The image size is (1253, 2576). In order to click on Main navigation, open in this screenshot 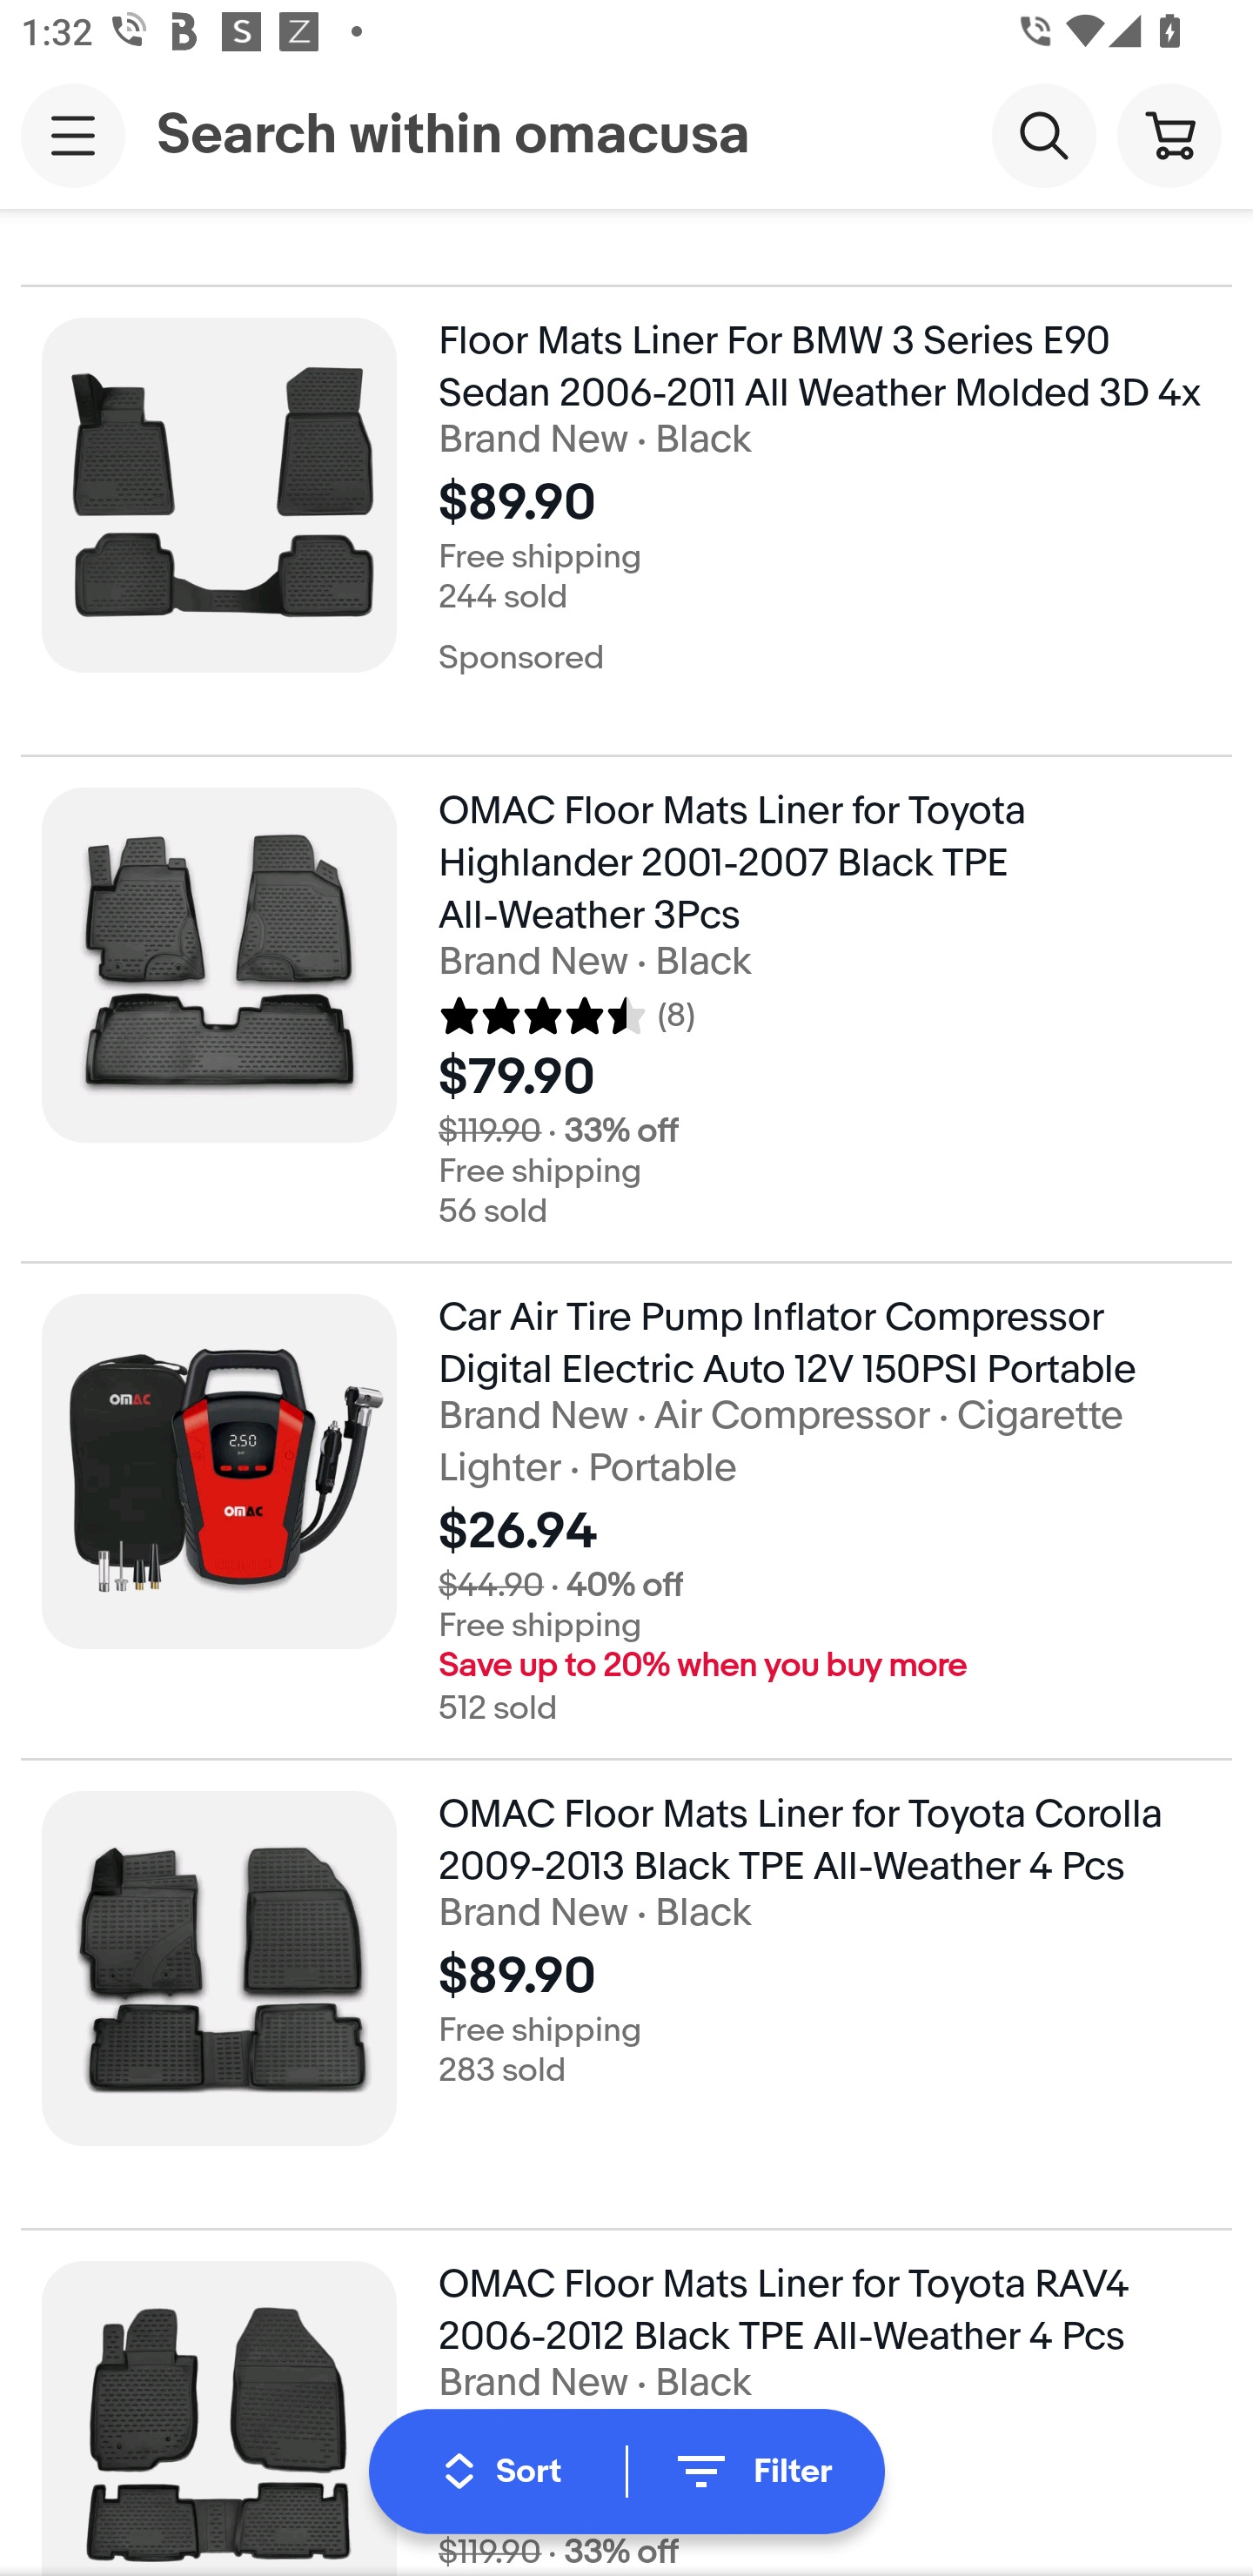, I will do `click(73, 135)`.